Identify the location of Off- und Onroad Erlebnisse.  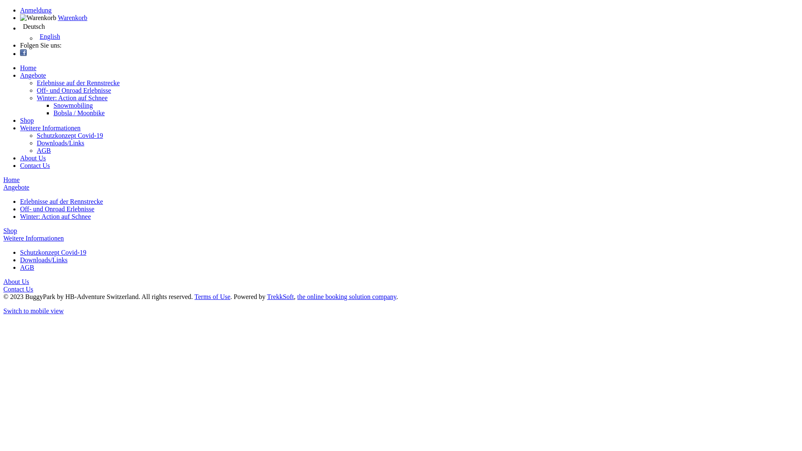
(57, 209).